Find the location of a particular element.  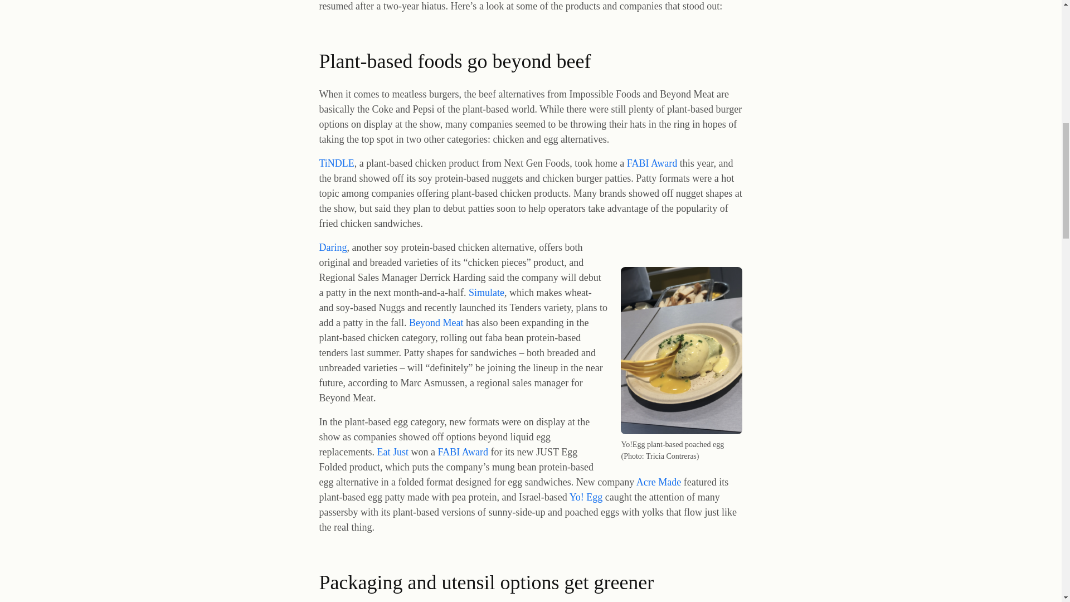

Beyond Meat is located at coordinates (436, 322).